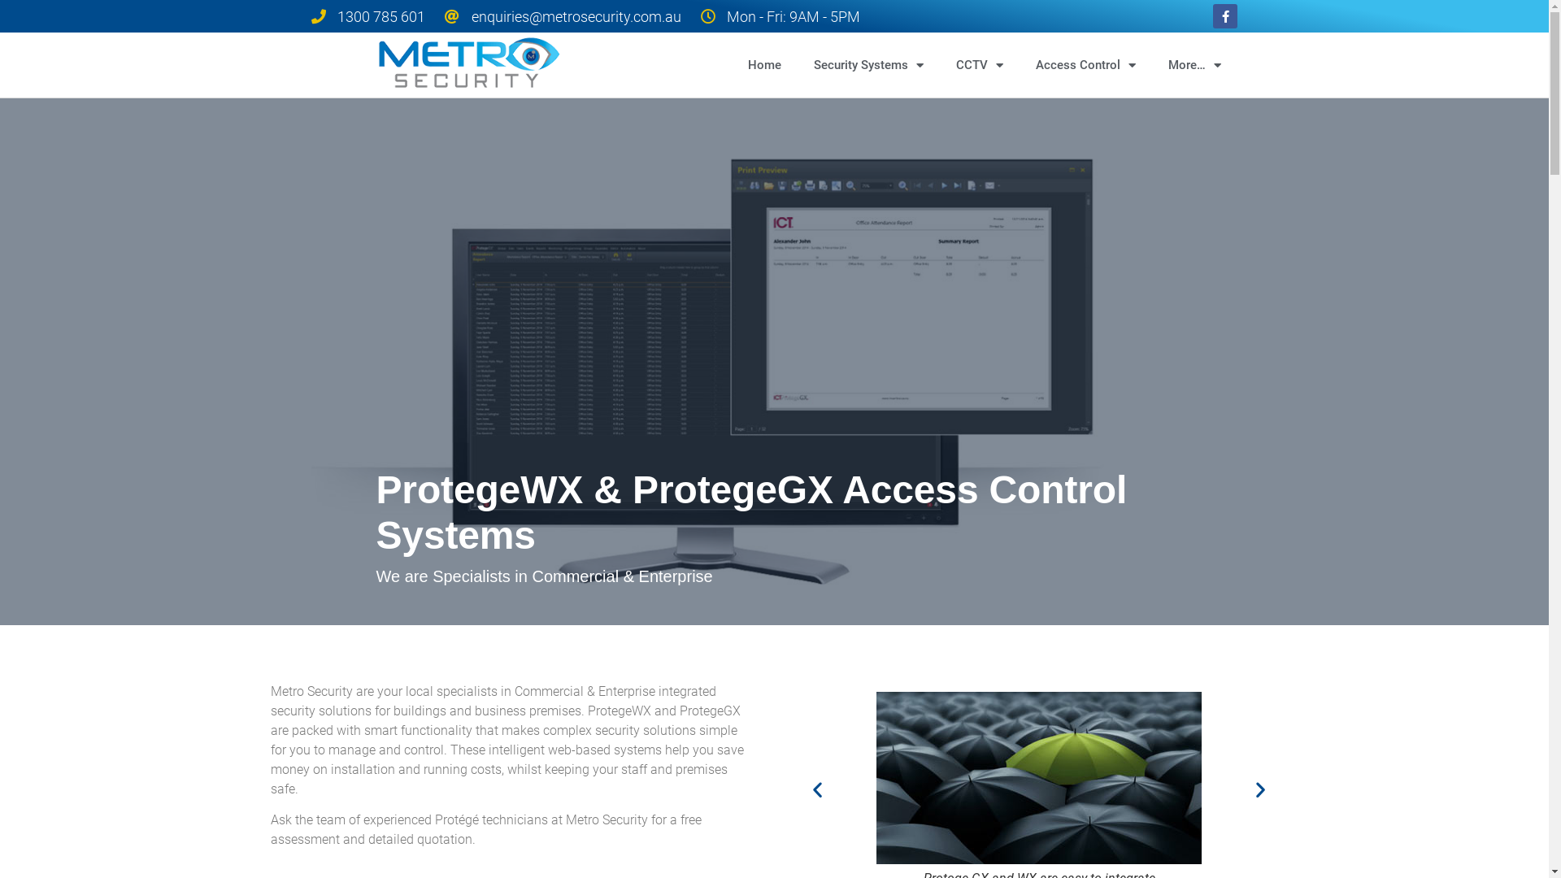 Image resolution: width=1561 pixels, height=878 pixels. I want to click on enquiries@metrosecurity.com.au, so click(563, 16).